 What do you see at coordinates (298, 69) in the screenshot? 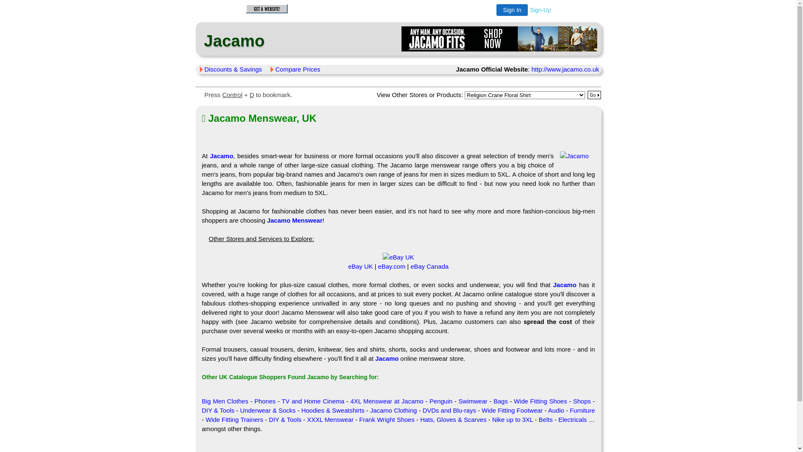
I see `Compare Prices` at bounding box center [298, 69].